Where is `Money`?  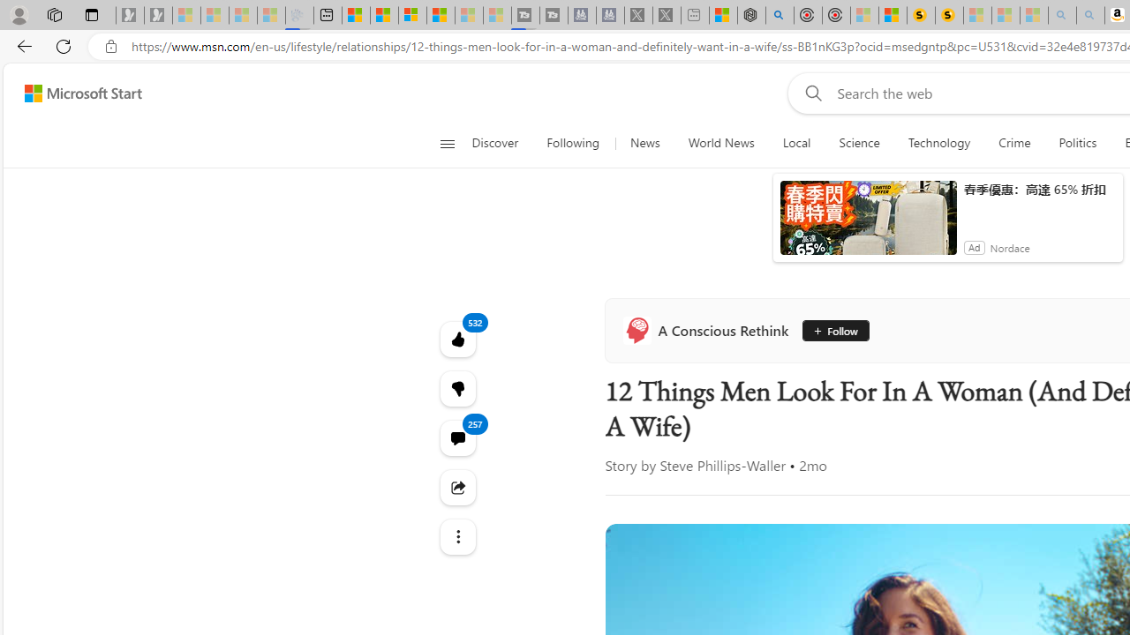 Money is located at coordinates (773, 235).